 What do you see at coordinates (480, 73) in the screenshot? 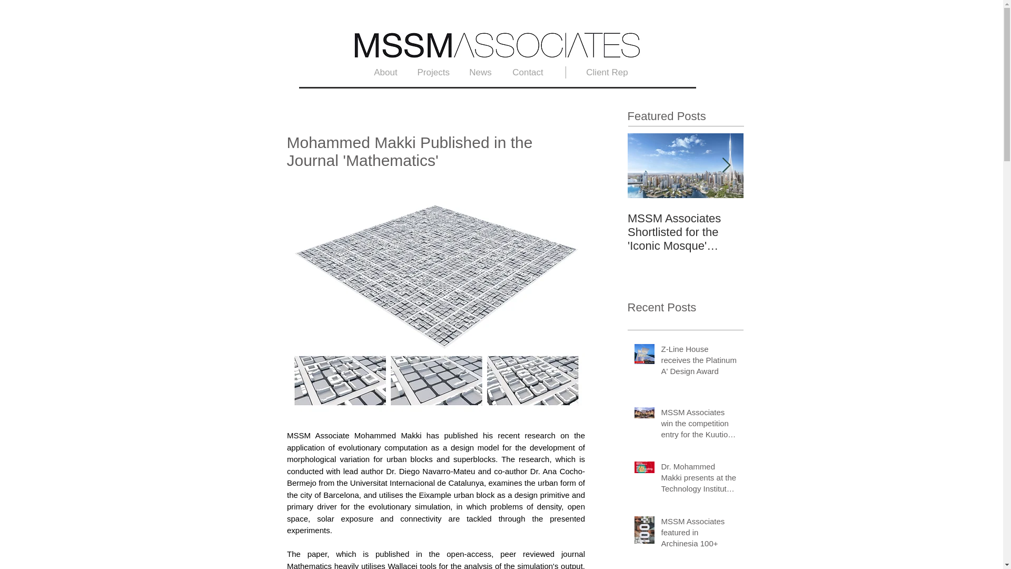
I see `News` at bounding box center [480, 73].